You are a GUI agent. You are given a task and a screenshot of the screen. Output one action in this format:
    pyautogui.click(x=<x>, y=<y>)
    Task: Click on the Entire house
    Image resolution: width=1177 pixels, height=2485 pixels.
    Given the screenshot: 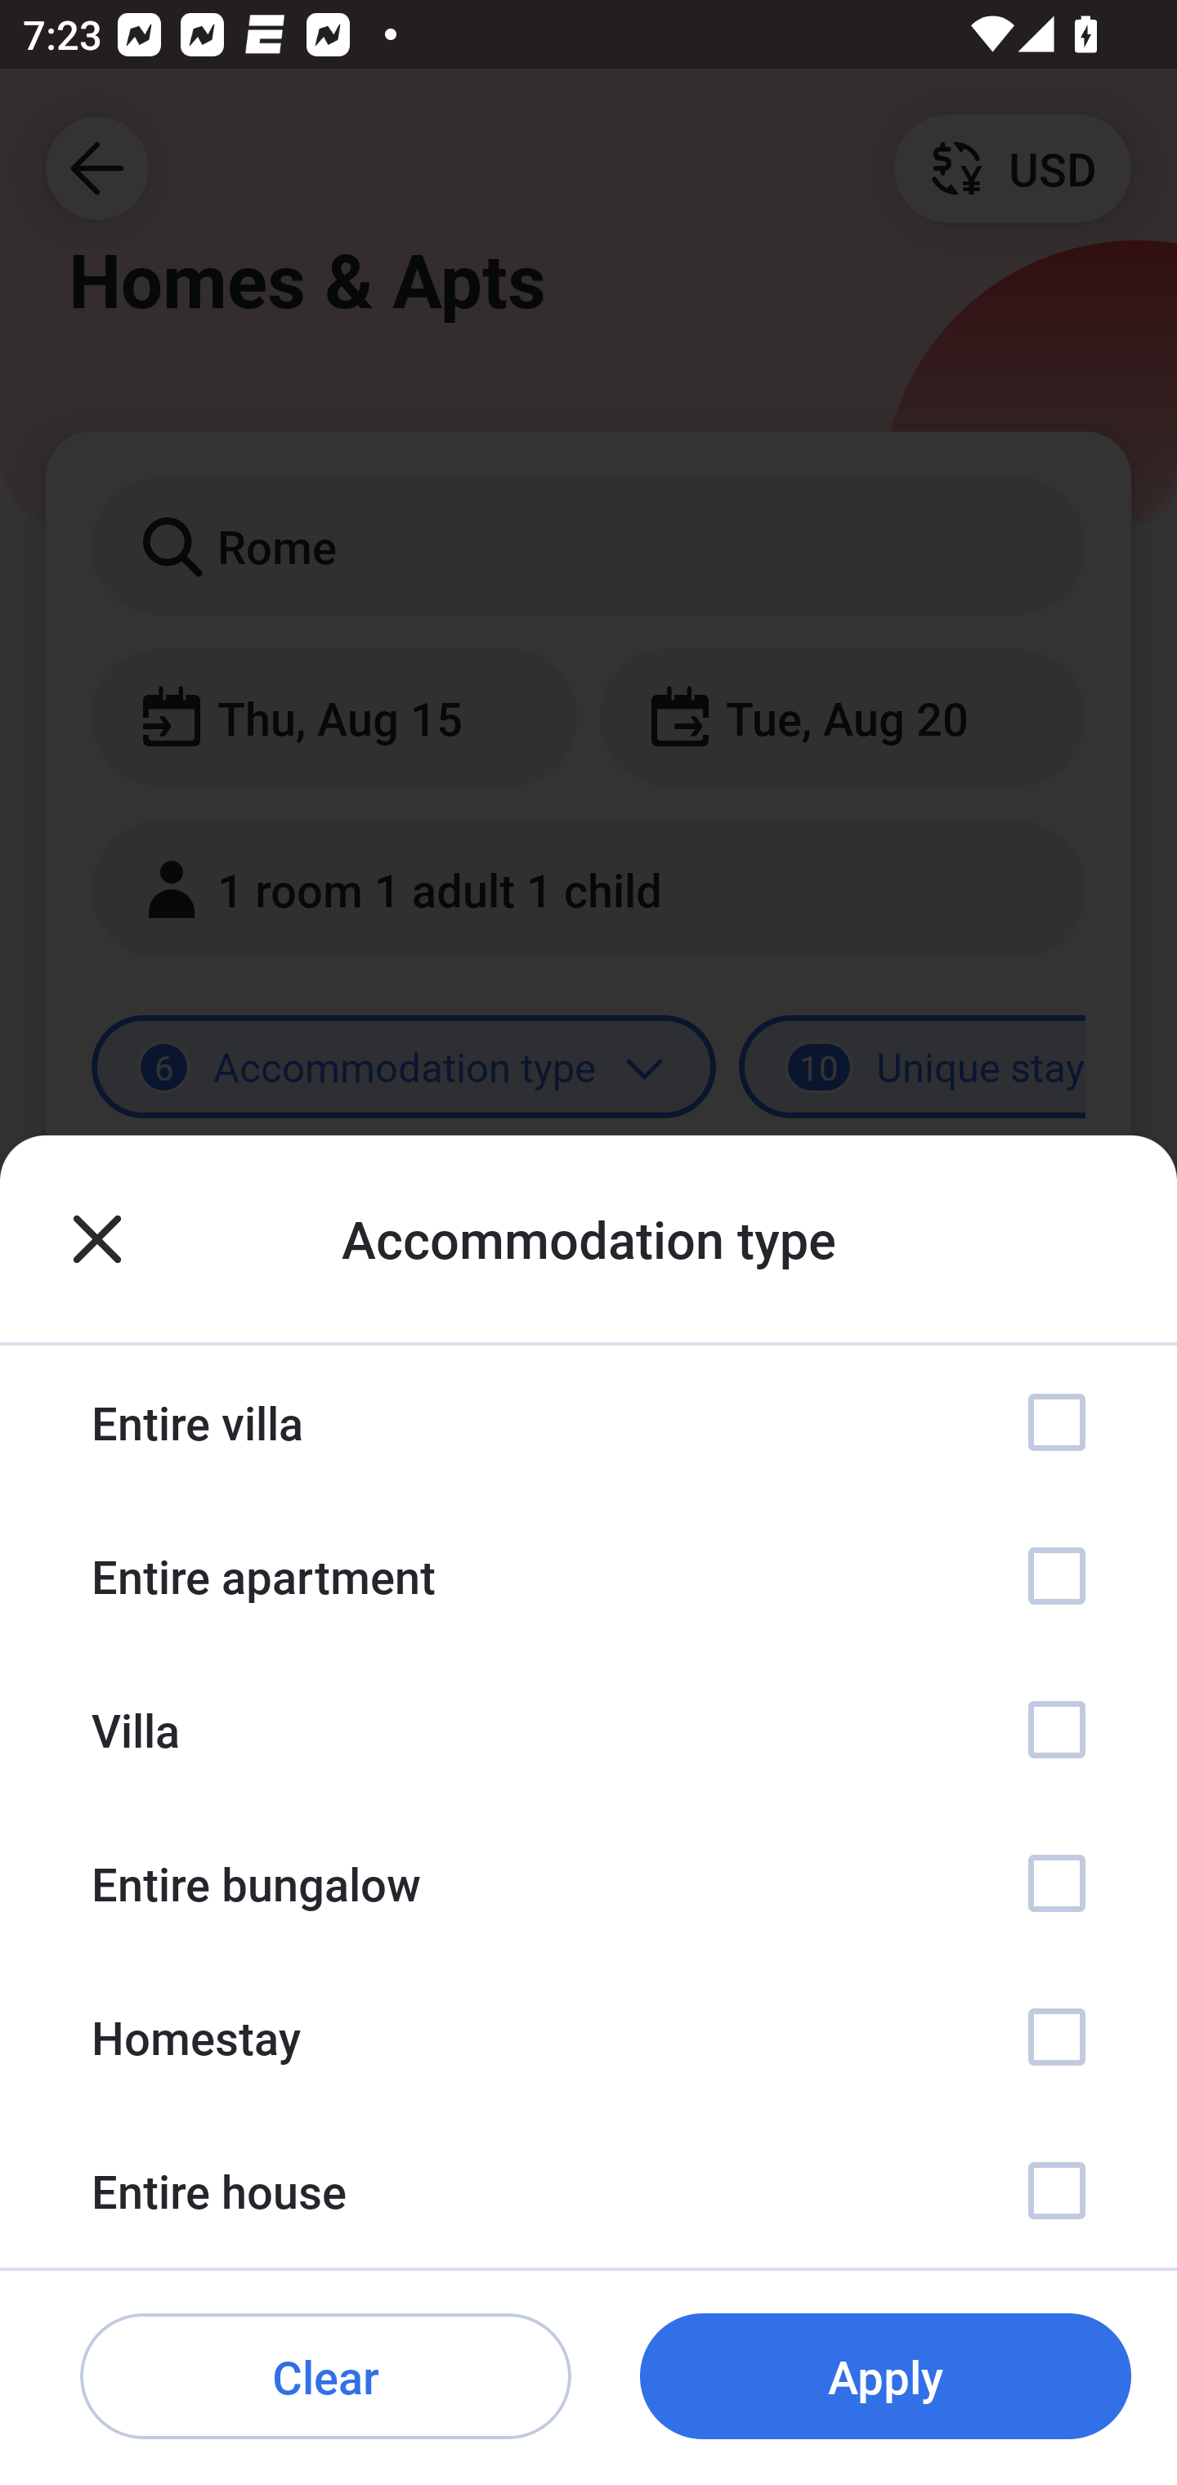 What is the action you would take?
    pyautogui.click(x=588, y=2191)
    